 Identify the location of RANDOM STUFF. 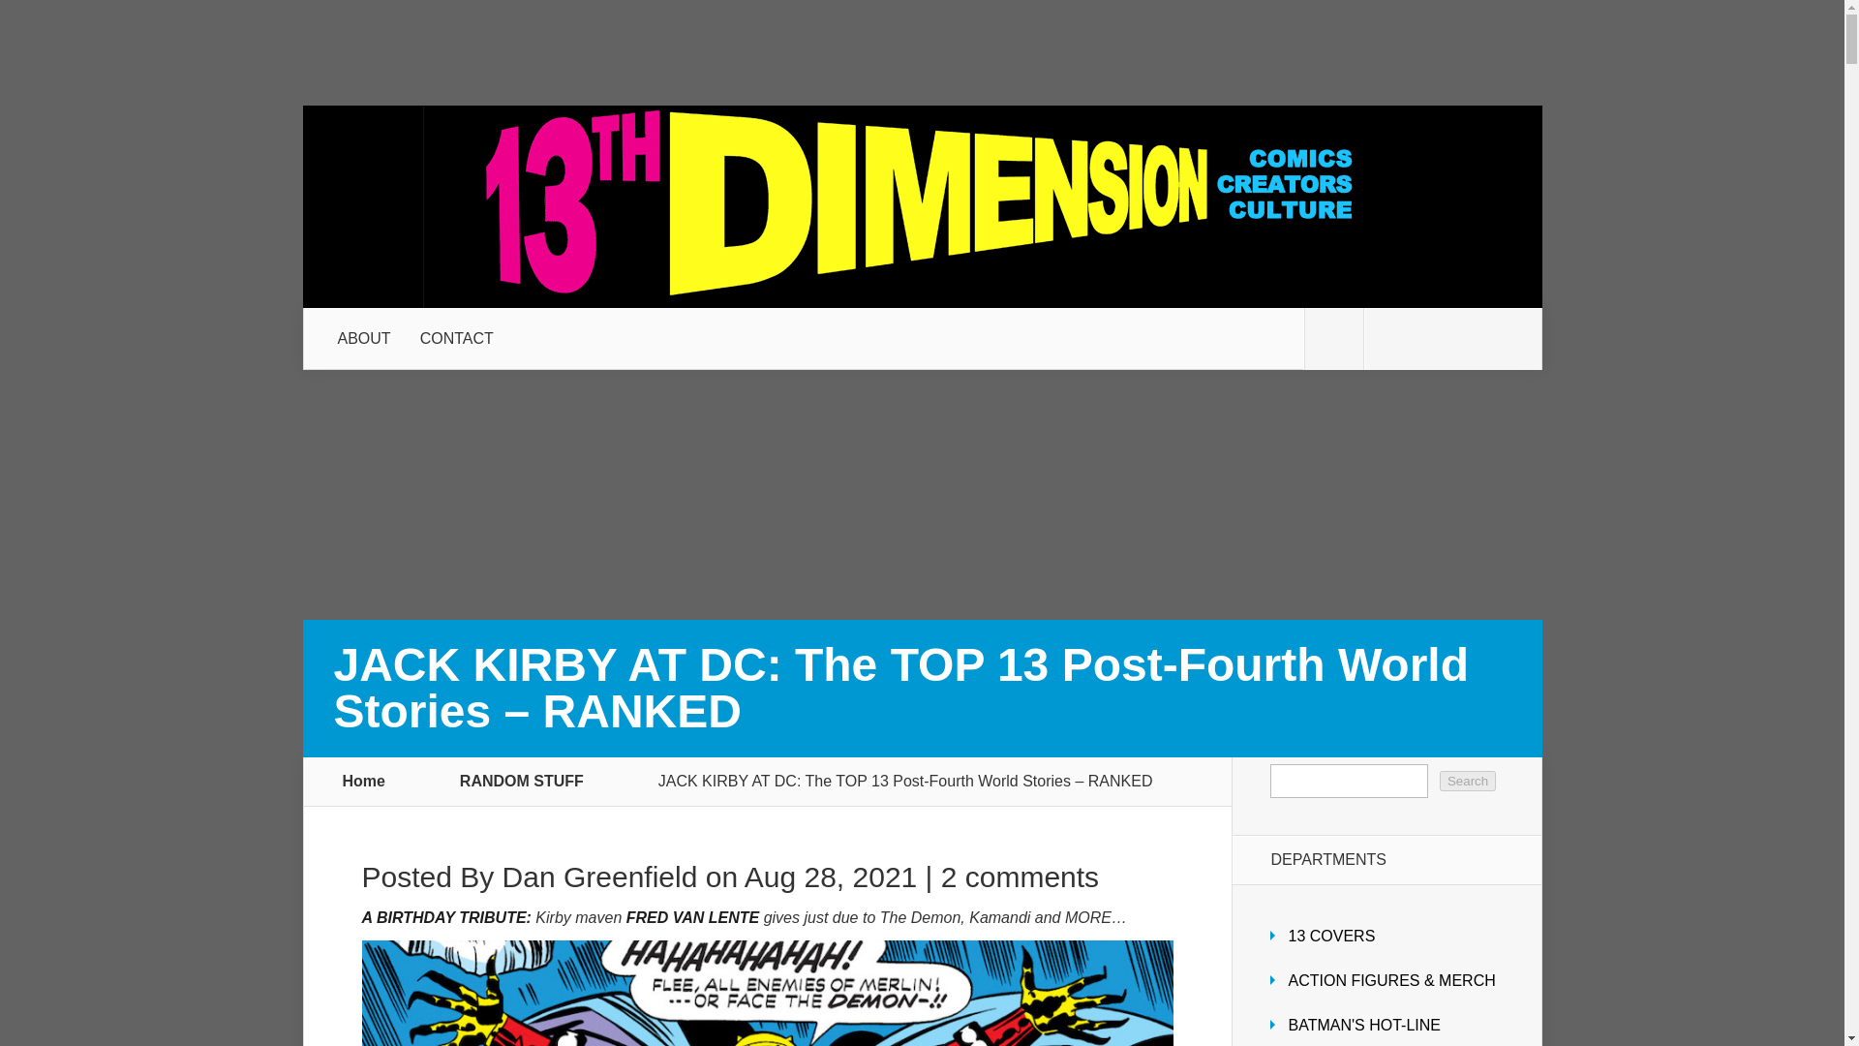
(533, 781).